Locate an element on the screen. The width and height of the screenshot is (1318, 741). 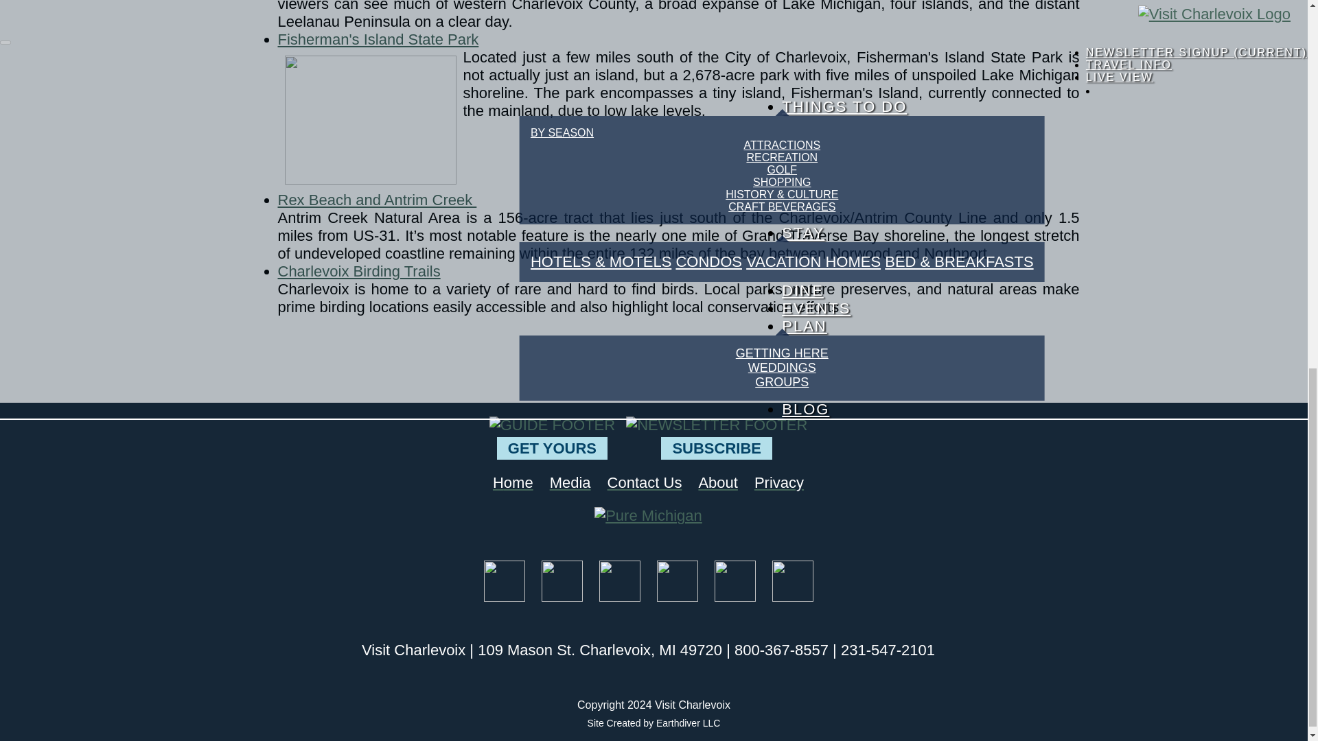
ome is located at coordinates (518, 483).